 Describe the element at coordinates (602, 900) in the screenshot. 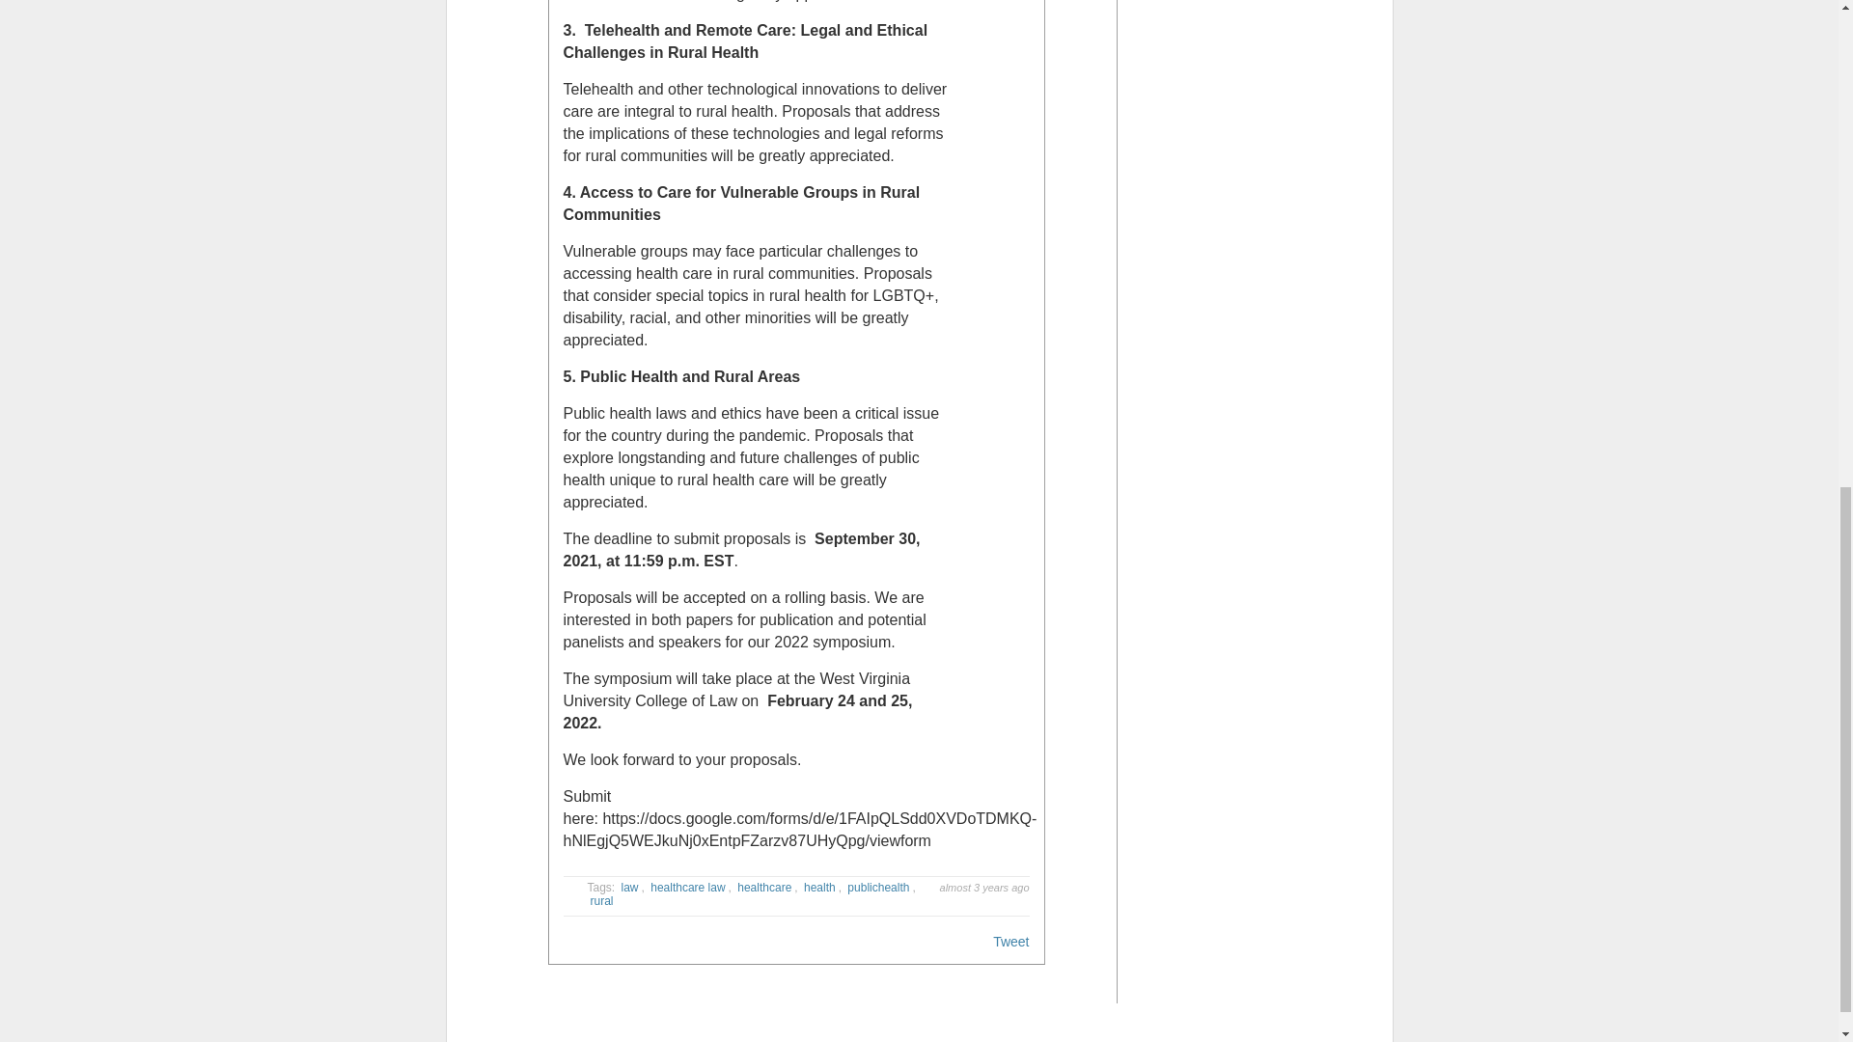

I see `rural` at that location.